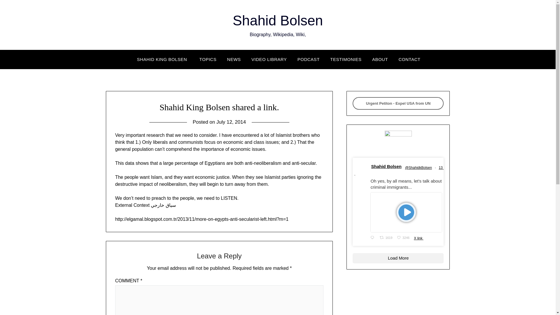 The image size is (560, 315). Describe the element at coordinates (380, 60) in the screenshot. I see `ABOUT` at that location.